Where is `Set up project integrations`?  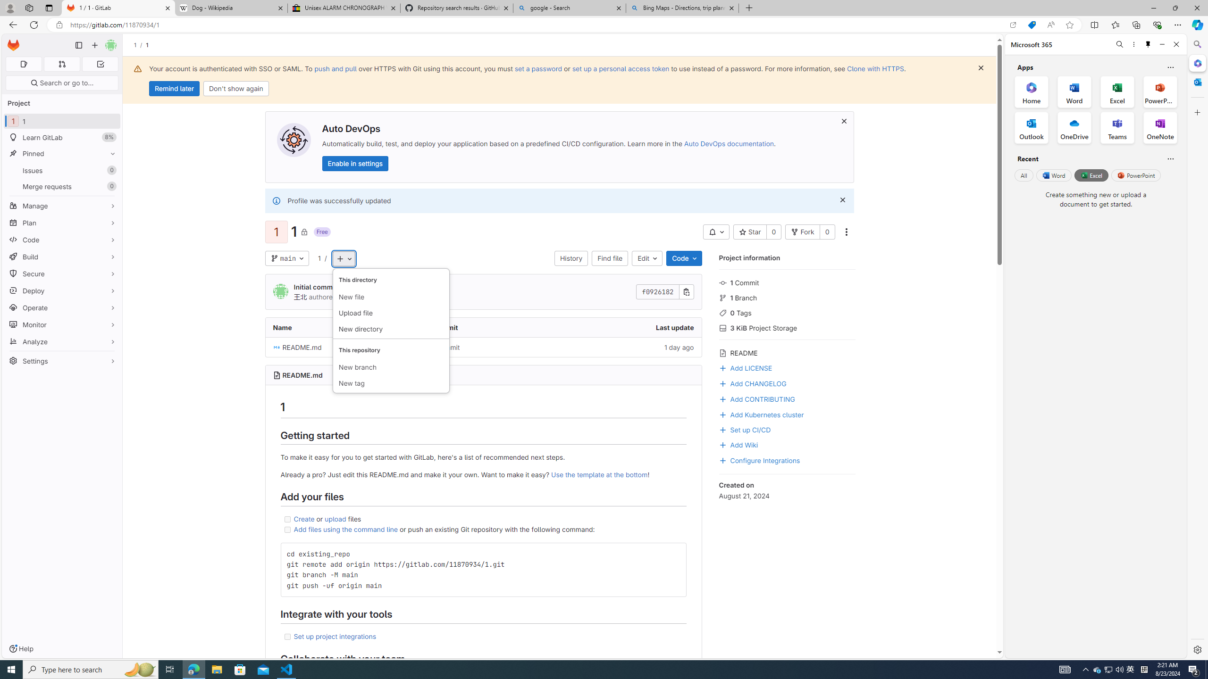
Set up project integrations is located at coordinates (335, 636).